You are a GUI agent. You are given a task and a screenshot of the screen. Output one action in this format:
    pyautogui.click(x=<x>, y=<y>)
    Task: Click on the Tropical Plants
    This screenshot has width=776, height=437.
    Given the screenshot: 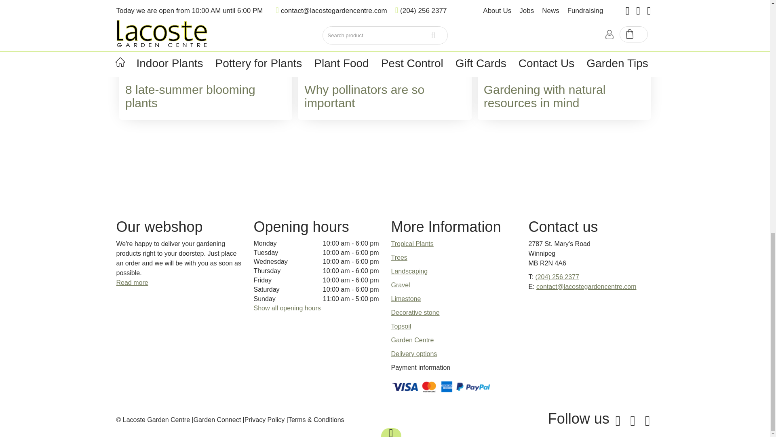 What is the action you would take?
    pyautogui.click(x=412, y=244)
    